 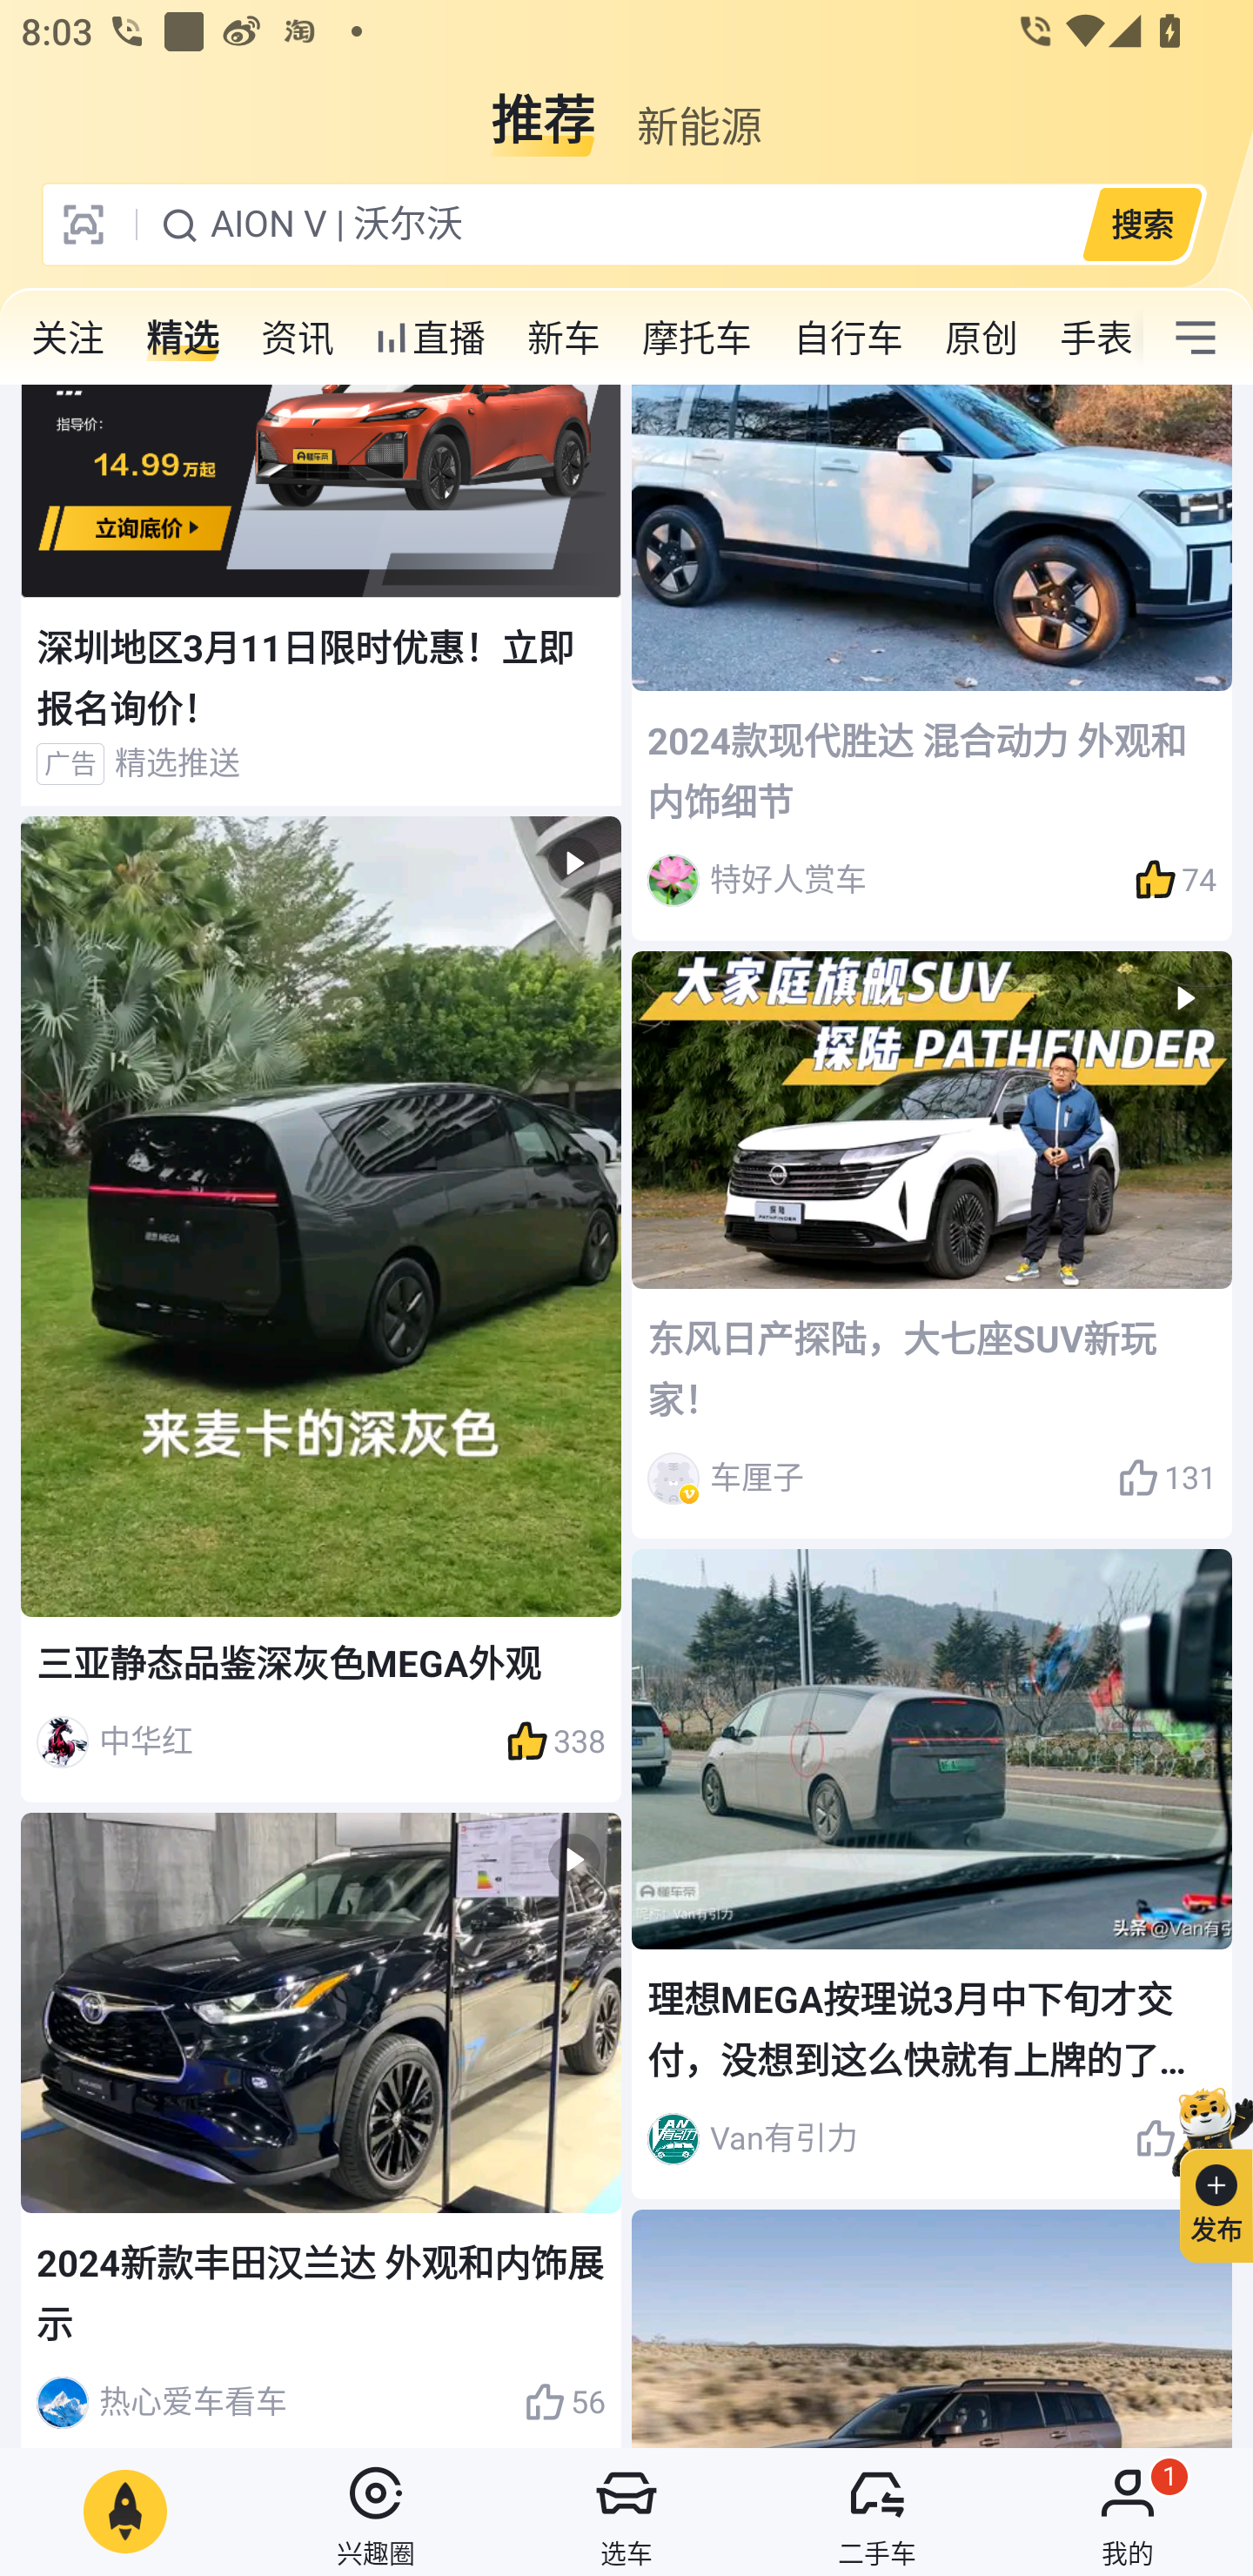 I want to click on 自行车, so click(x=848, y=338).